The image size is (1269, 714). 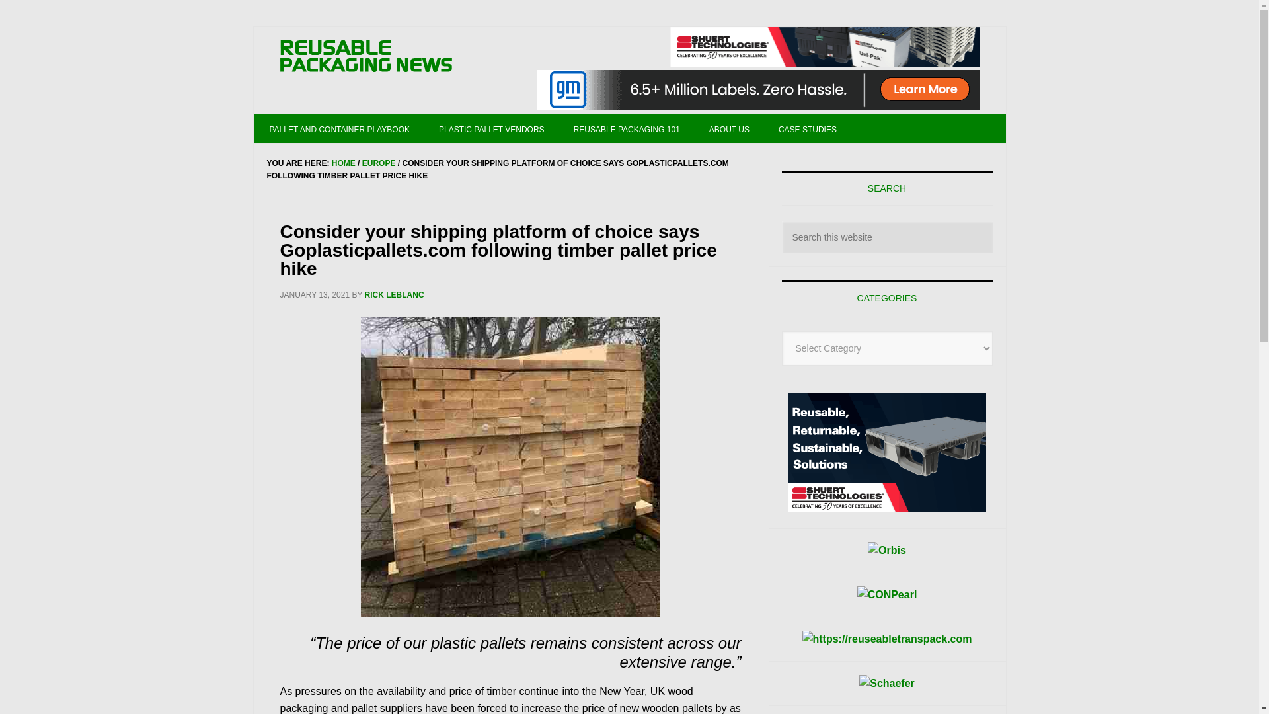 What do you see at coordinates (825, 47) in the screenshot?
I see `Shuert Industries` at bounding box center [825, 47].